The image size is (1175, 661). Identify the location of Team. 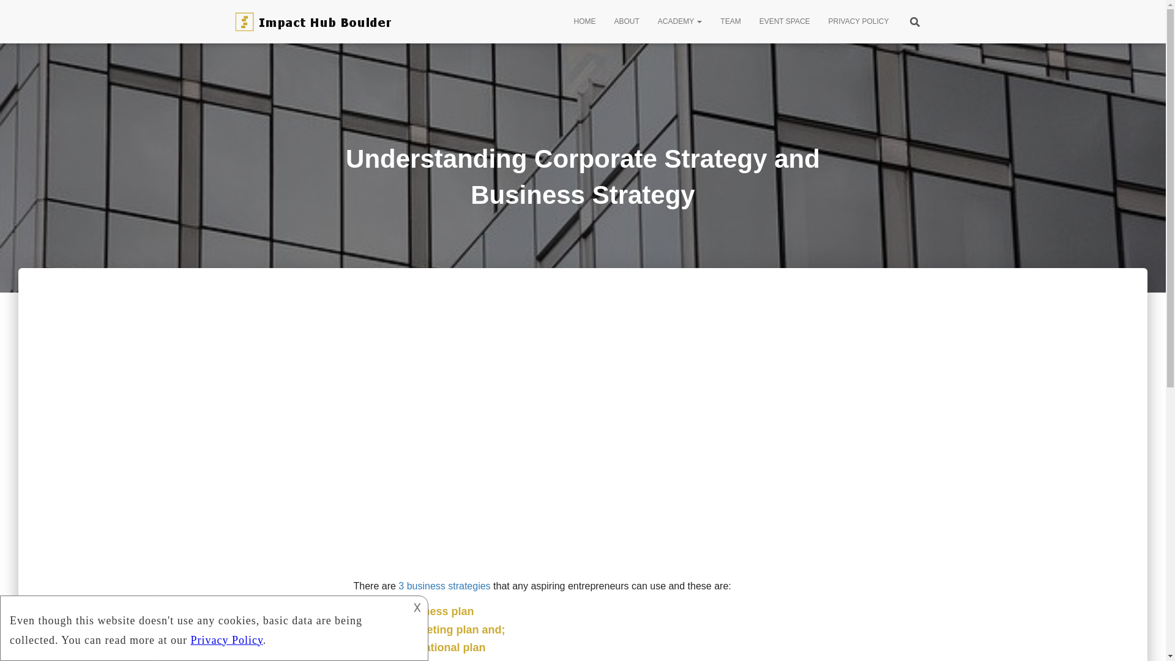
(729, 21).